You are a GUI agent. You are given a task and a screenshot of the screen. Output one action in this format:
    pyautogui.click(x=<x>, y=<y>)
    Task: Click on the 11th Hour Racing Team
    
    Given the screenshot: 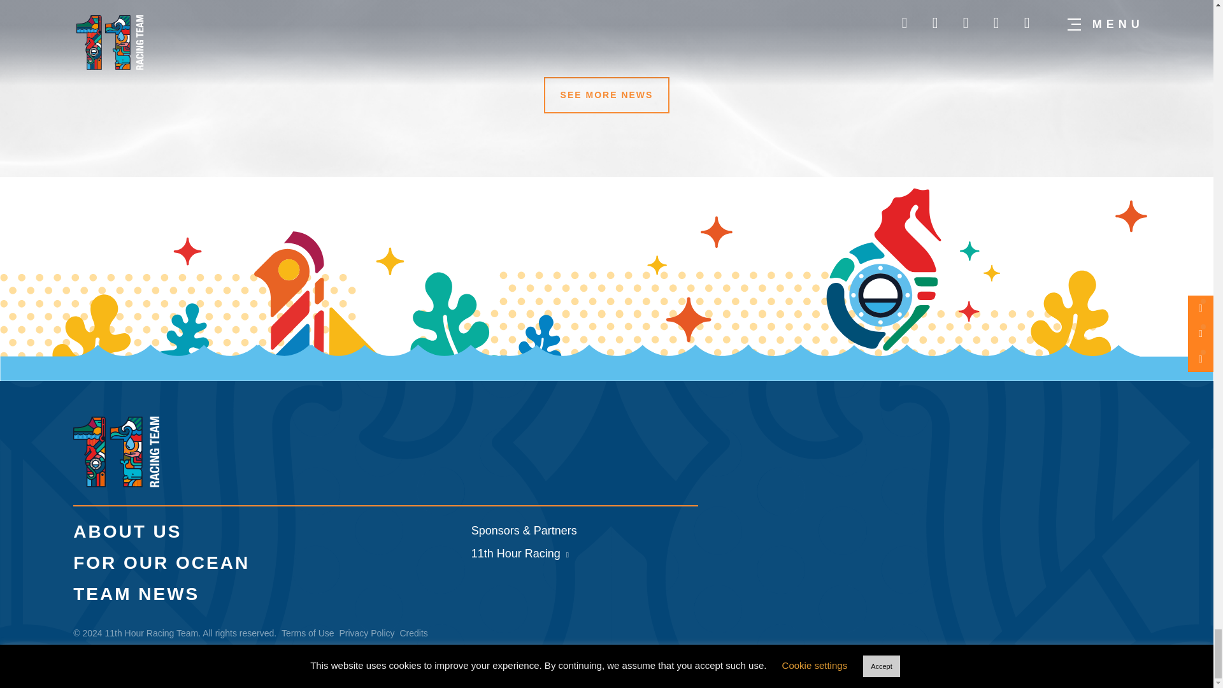 What is the action you would take?
    pyautogui.click(x=117, y=483)
    